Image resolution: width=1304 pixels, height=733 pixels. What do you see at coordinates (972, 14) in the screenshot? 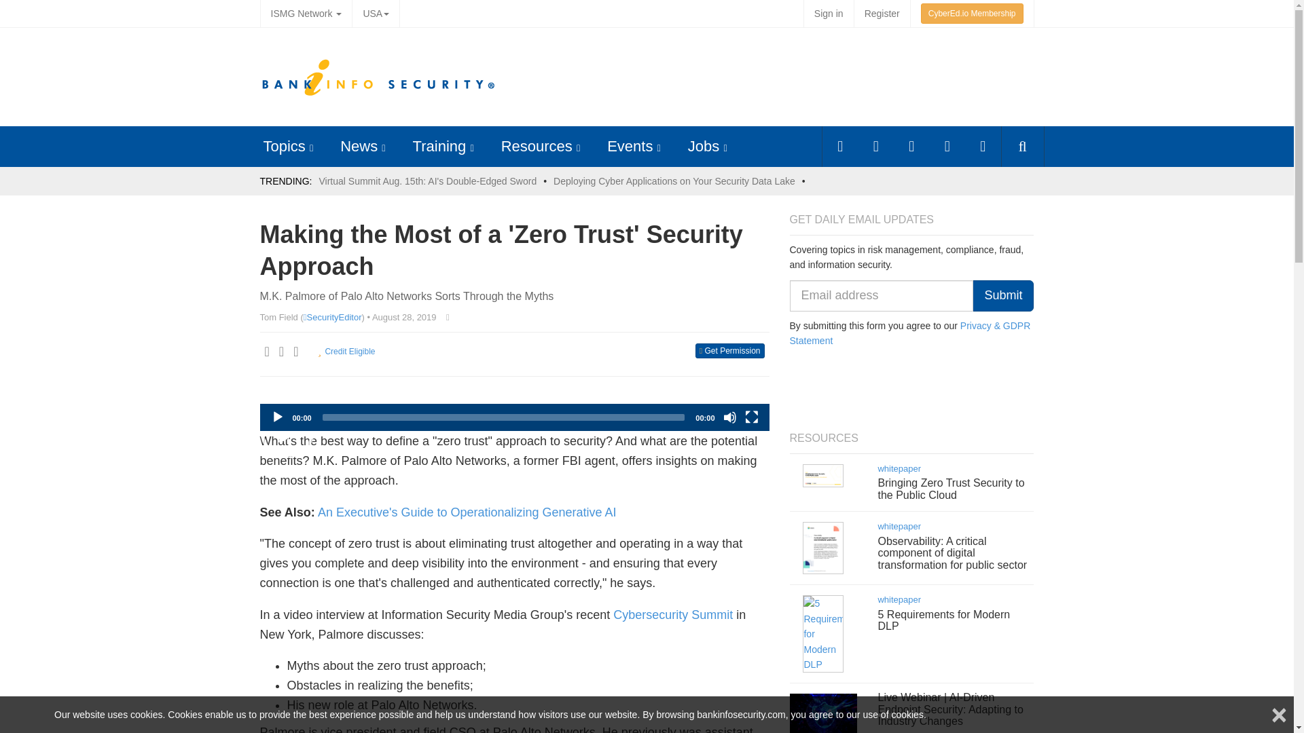
I see `CyberEd.io Membership` at bounding box center [972, 14].